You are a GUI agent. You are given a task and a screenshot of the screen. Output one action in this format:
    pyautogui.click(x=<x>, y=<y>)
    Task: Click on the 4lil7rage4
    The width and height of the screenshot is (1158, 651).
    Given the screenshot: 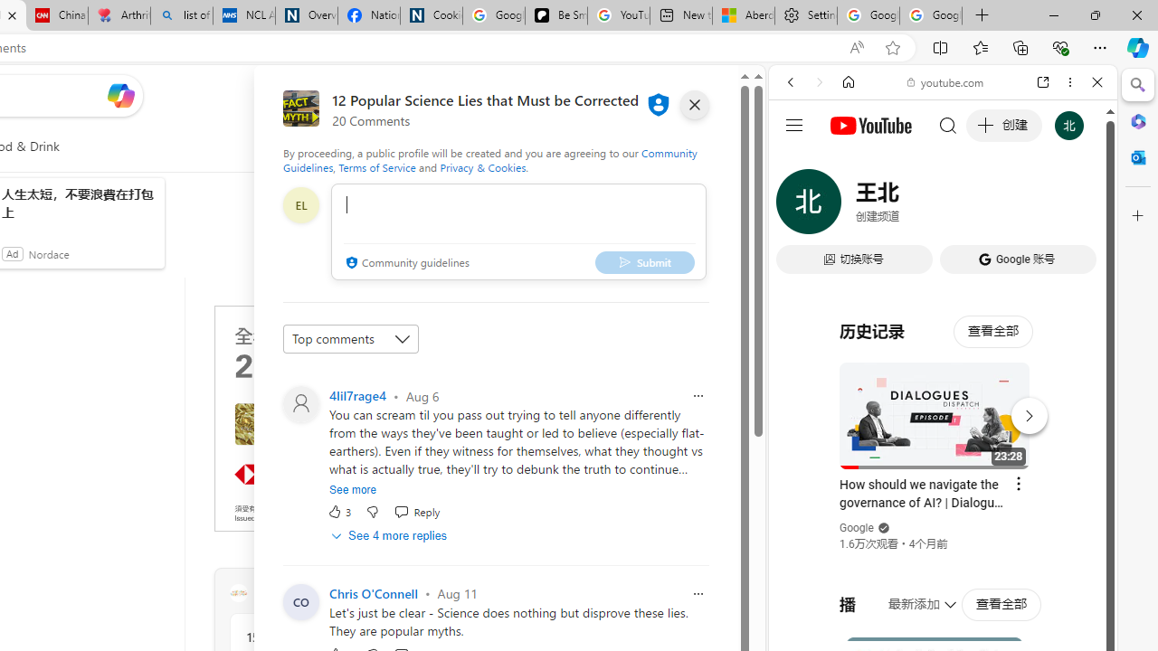 What is the action you would take?
    pyautogui.click(x=357, y=395)
    